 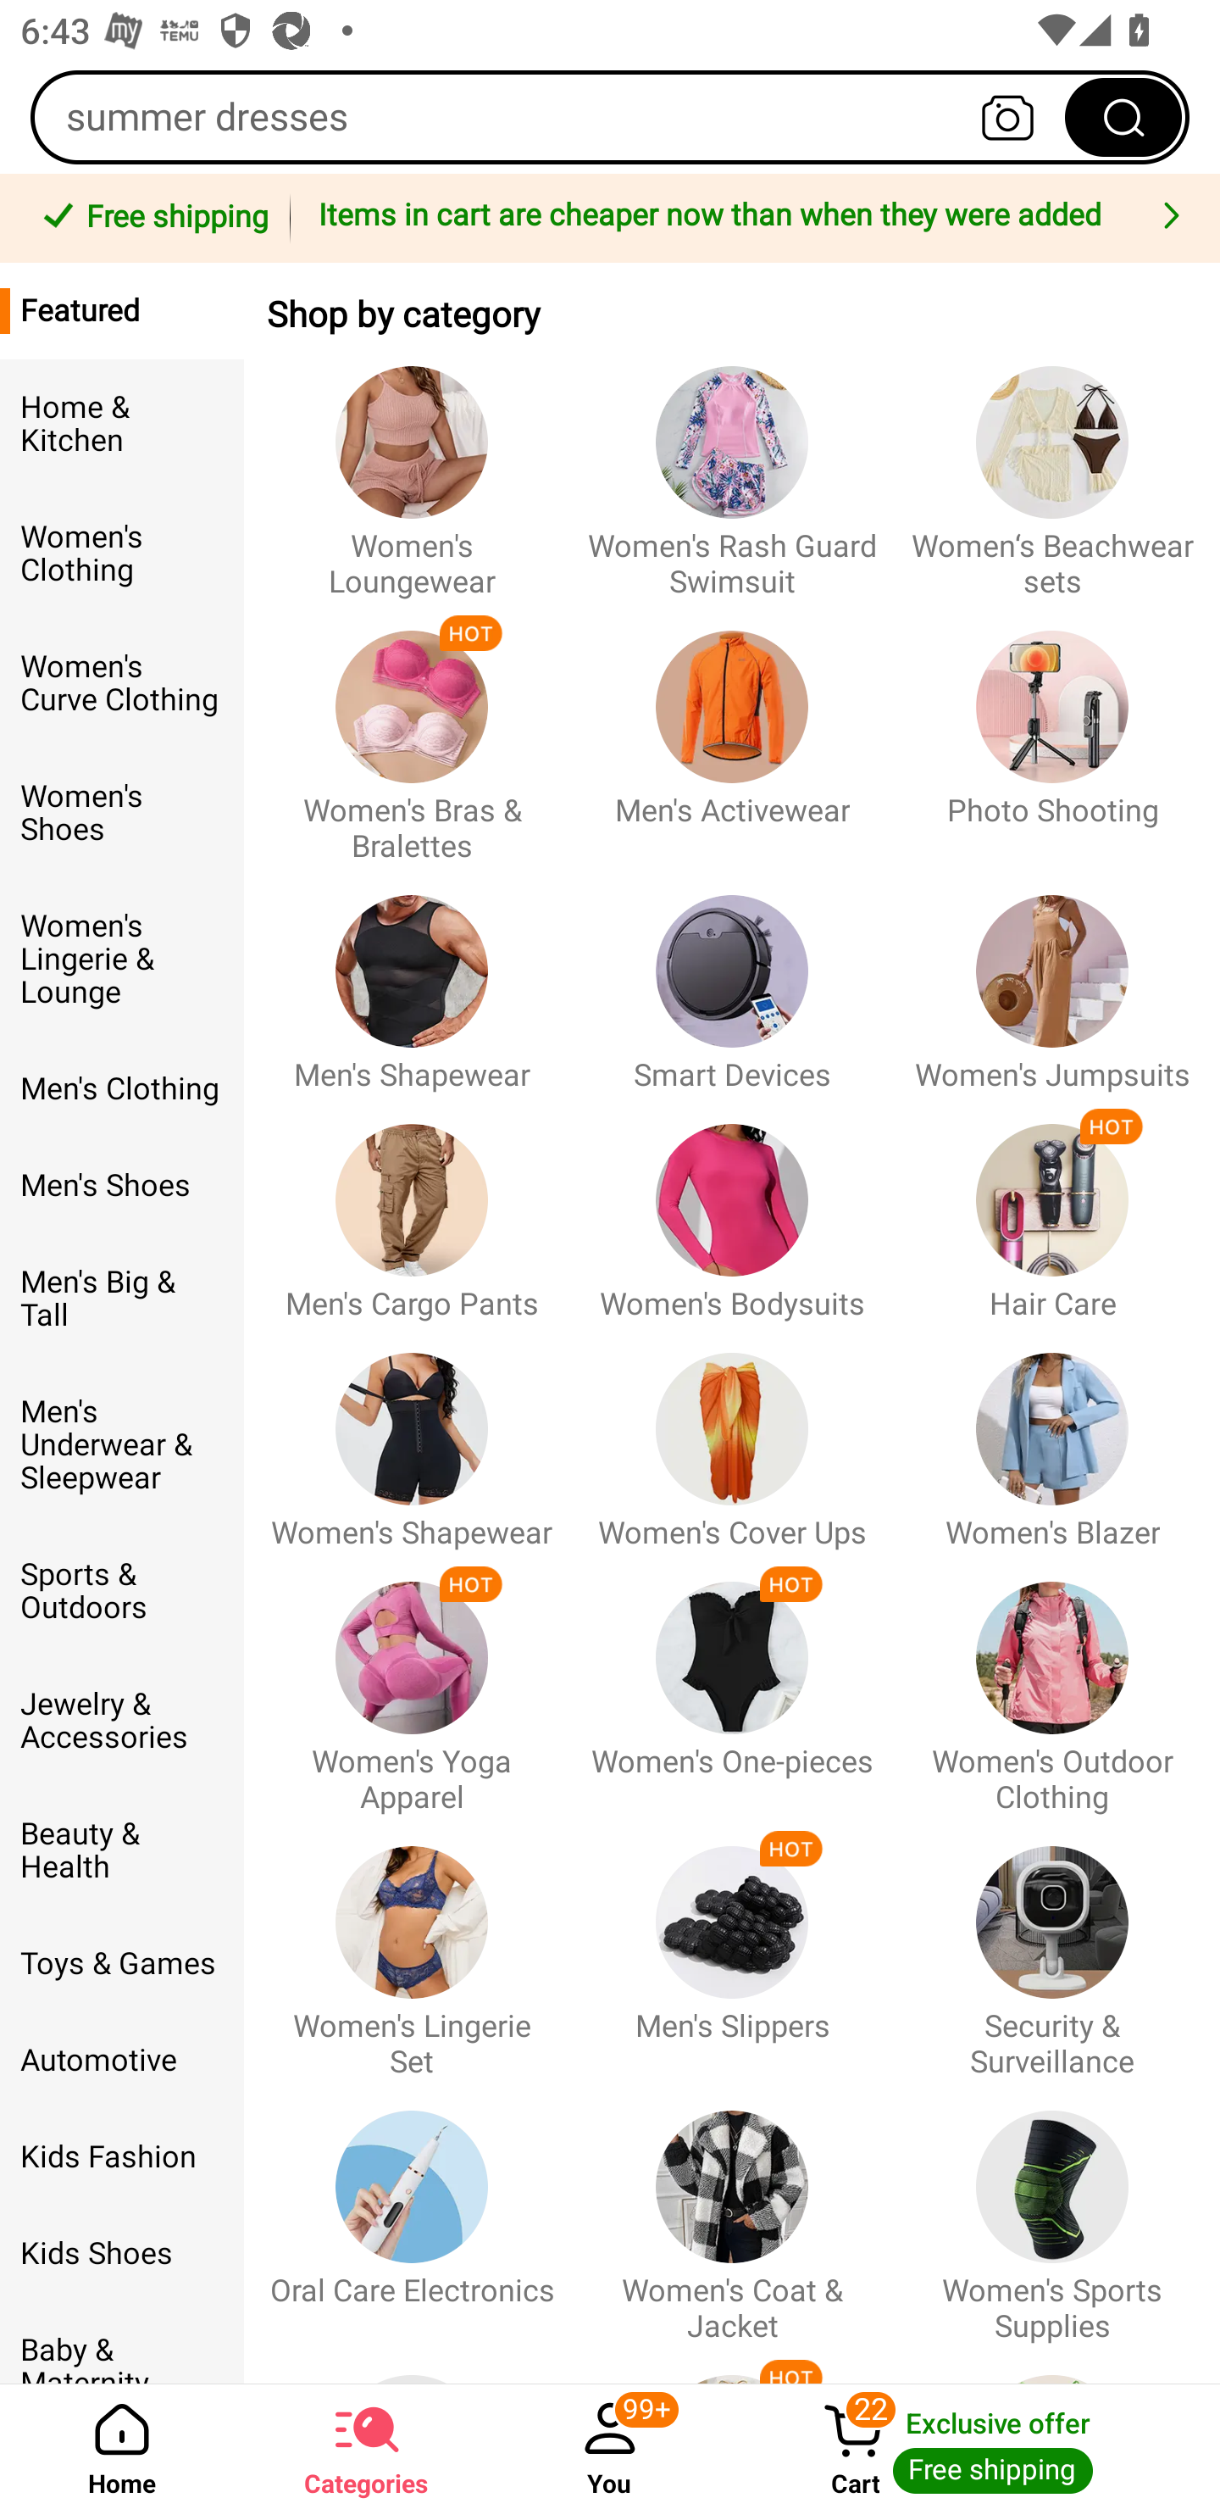 I want to click on Women's Curve Clothing, so click(x=122, y=683).